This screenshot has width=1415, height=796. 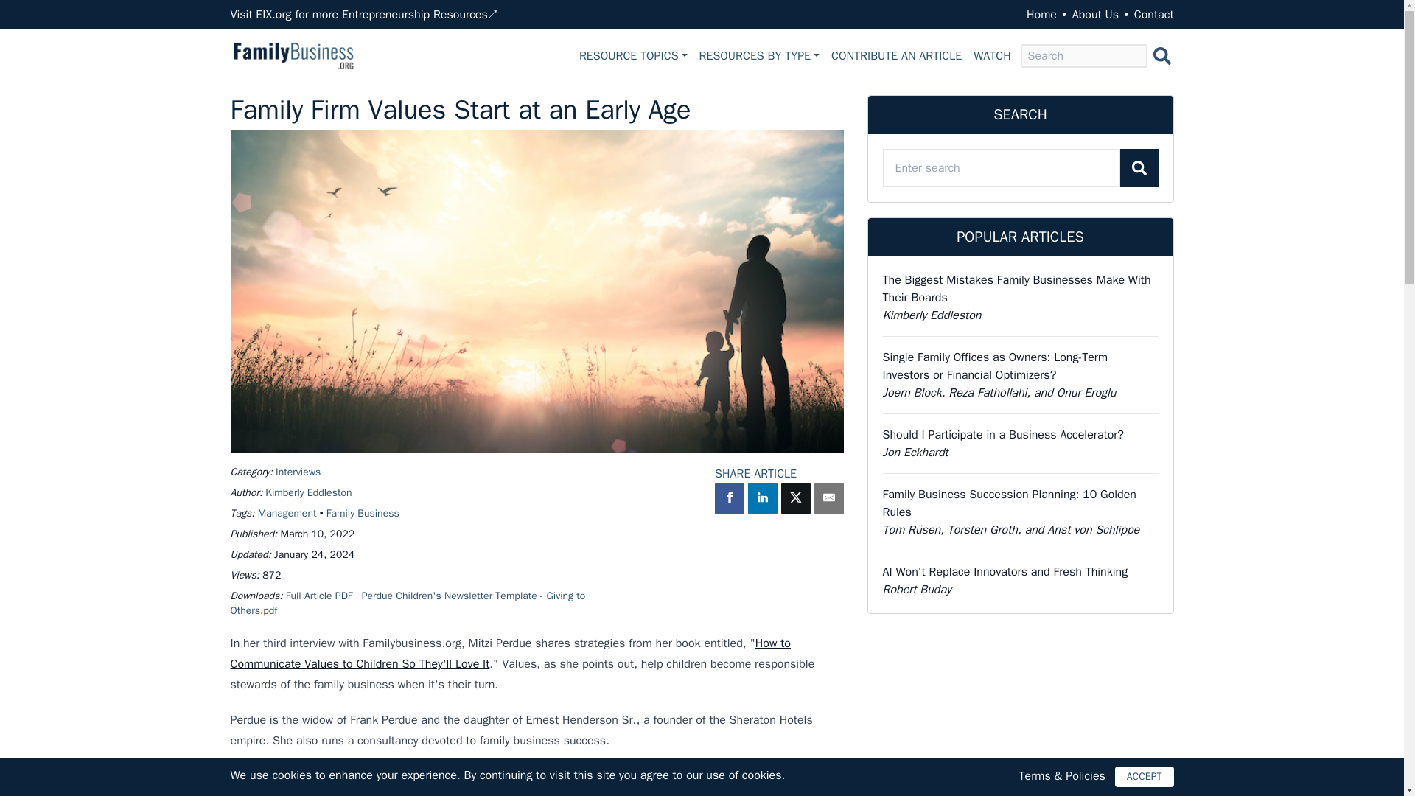 I want to click on How to Communicate Values to Children So They'll Love It, so click(x=509, y=653).